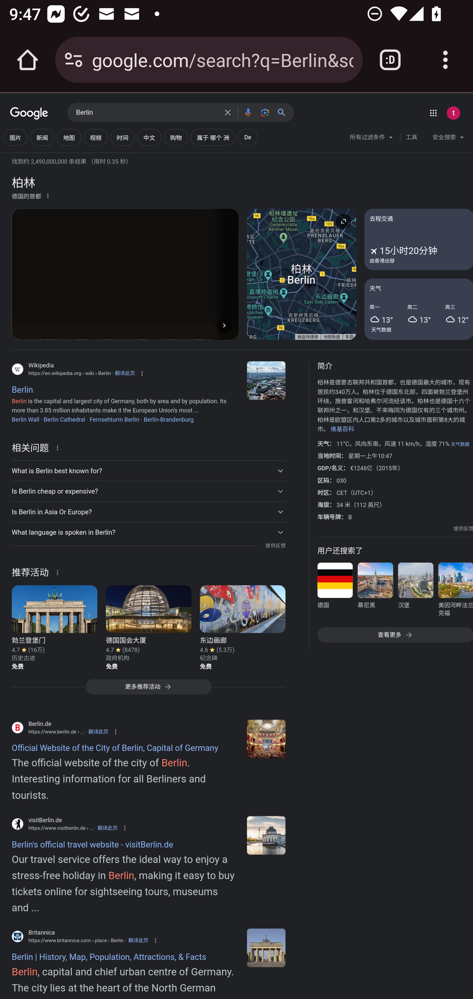 This screenshot has height=999, width=473. I want to click on 按语音搜索, so click(248, 112).